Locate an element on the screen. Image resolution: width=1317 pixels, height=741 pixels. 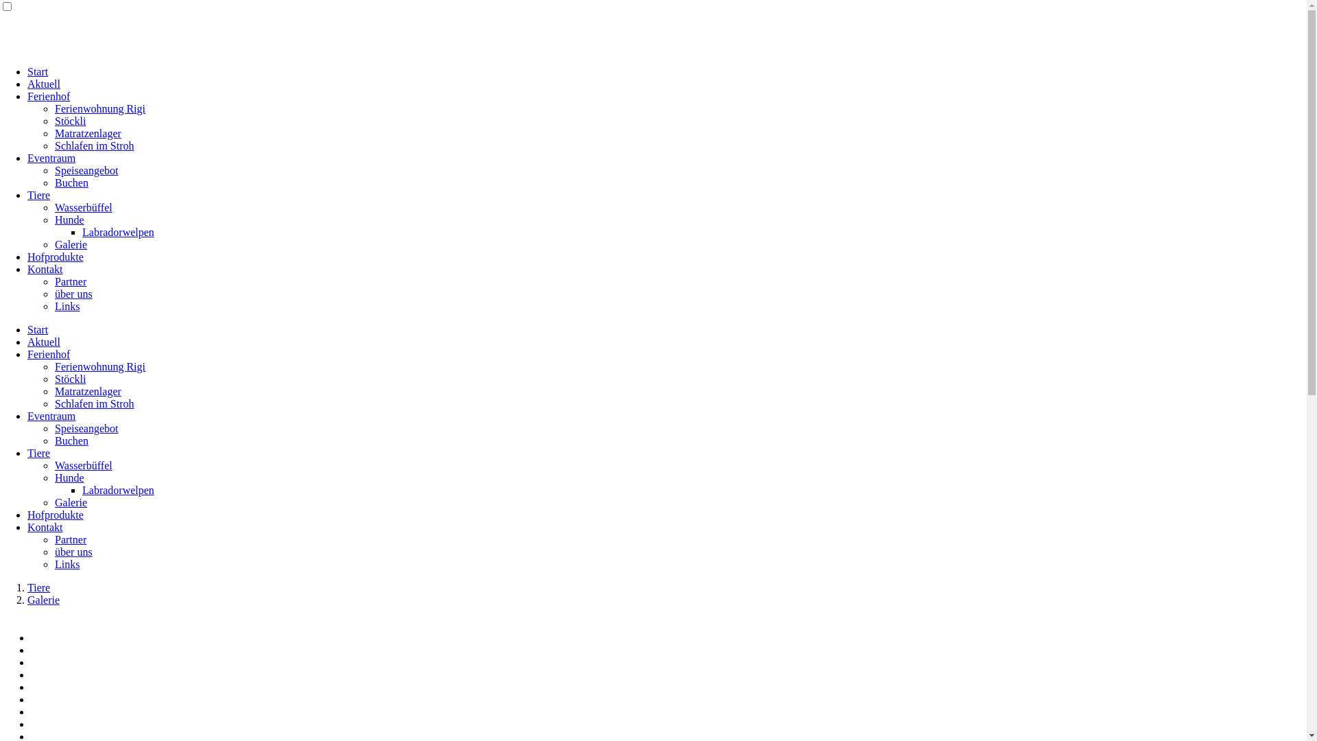
Kontakt is located at coordinates (45, 527).